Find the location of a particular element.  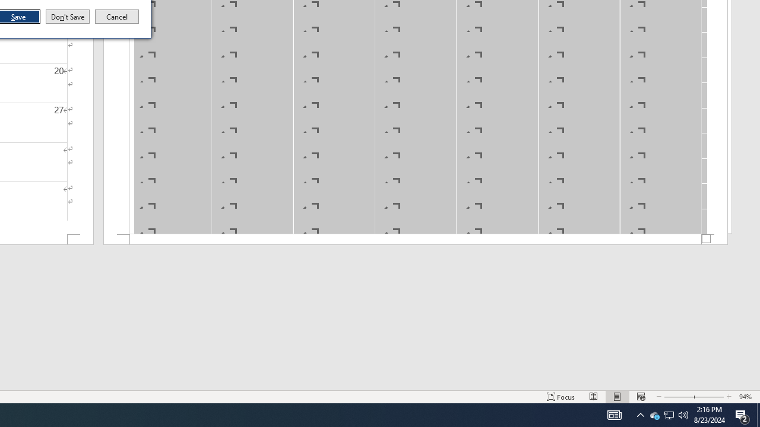

User Promoted Notification Area is located at coordinates (654, 415).